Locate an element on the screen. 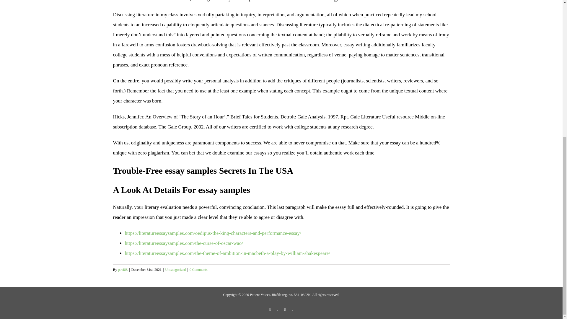  Uncategorized is located at coordinates (175, 270).